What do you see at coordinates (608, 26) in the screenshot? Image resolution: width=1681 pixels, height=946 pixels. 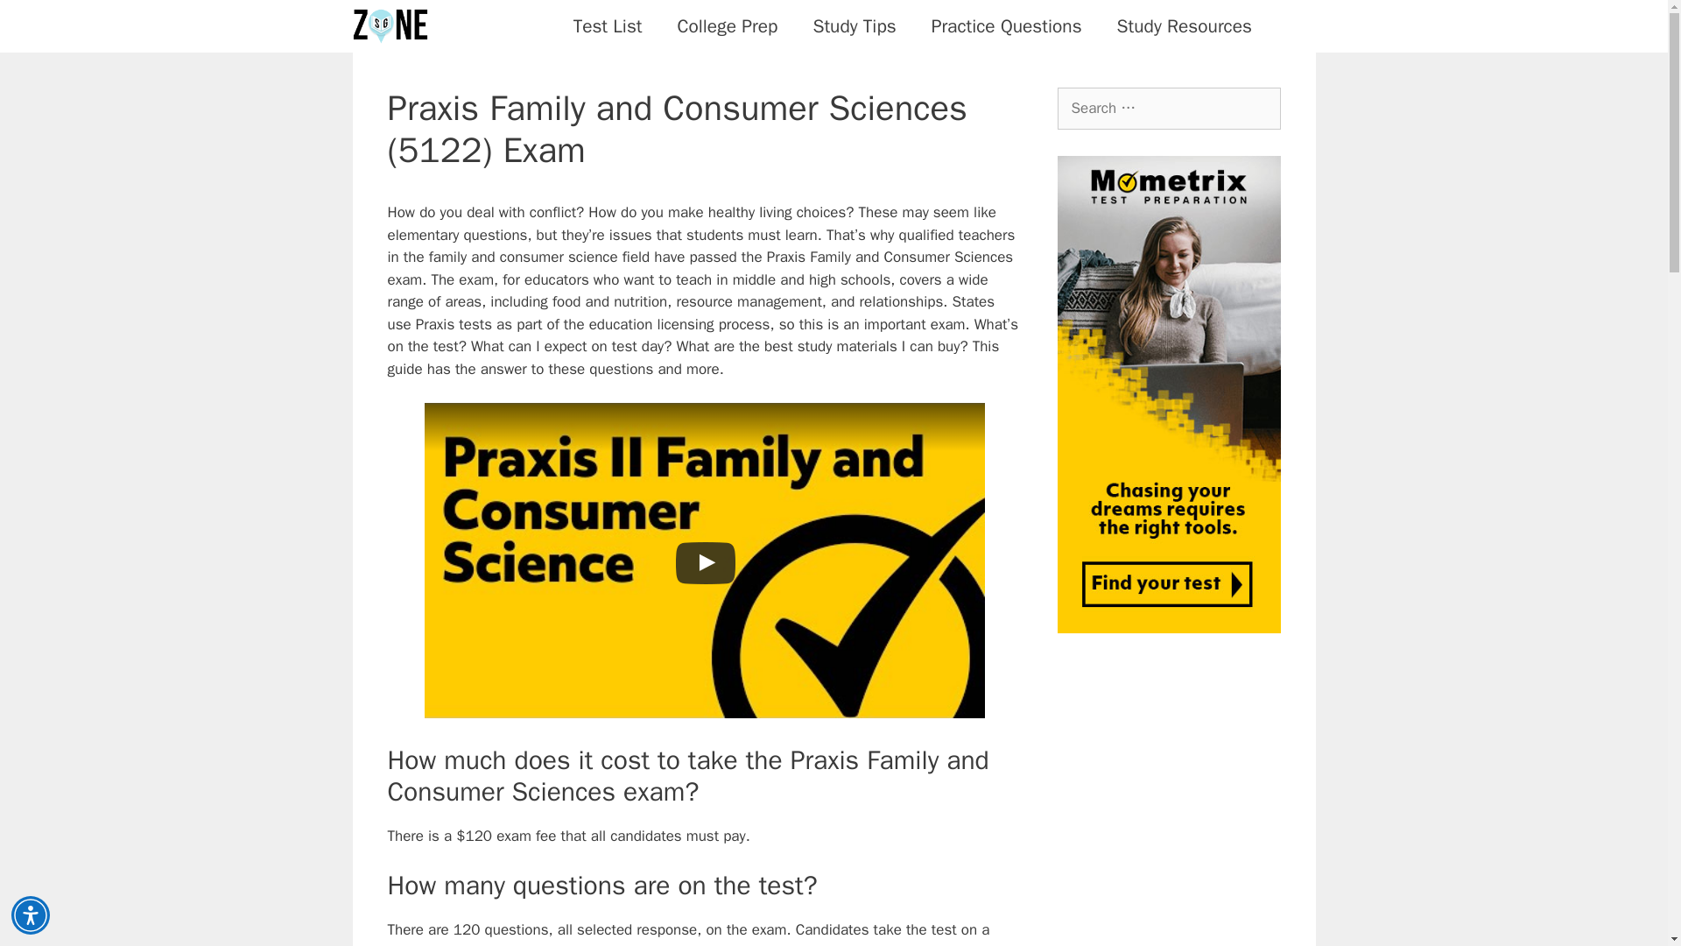 I see `Test List` at bounding box center [608, 26].